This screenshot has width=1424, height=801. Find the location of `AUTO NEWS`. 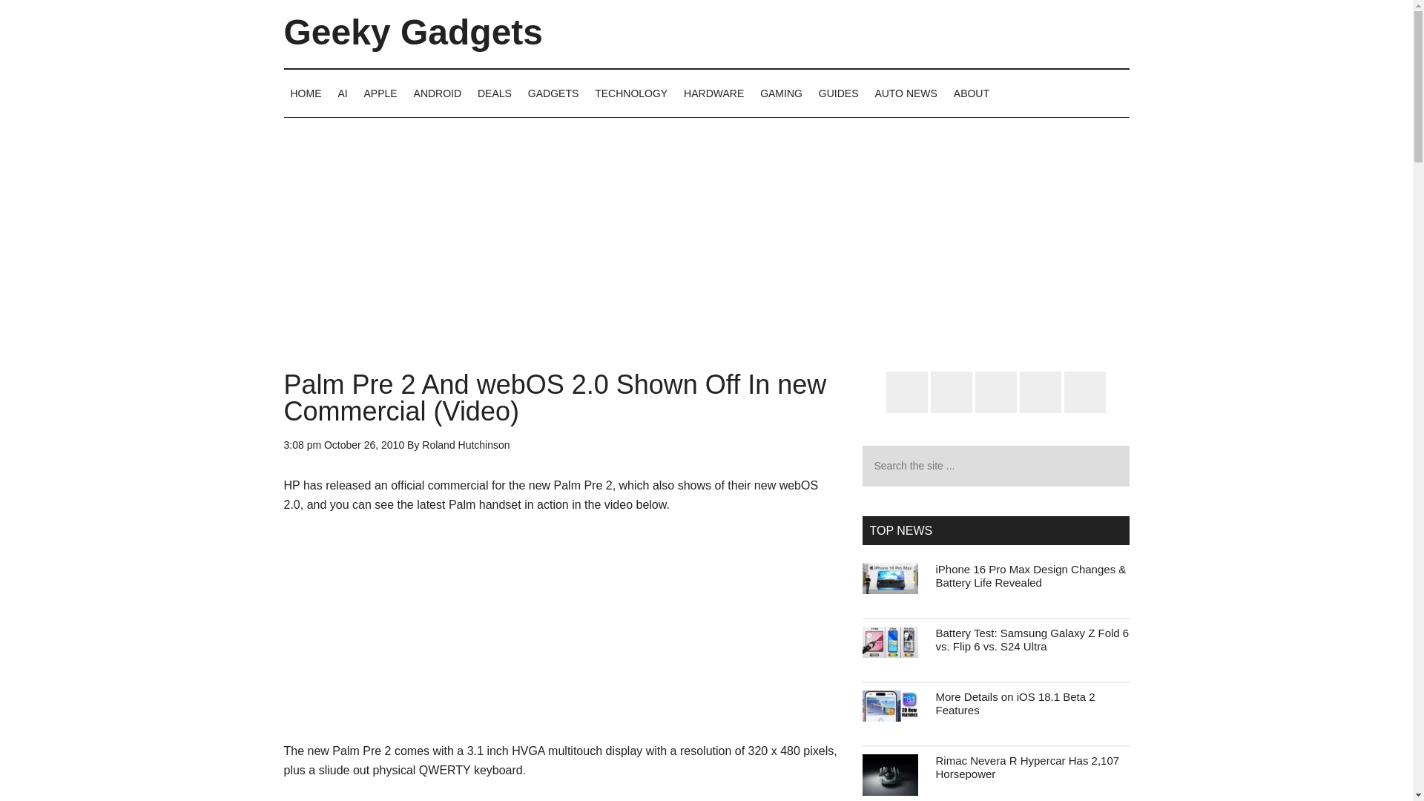

AUTO NEWS is located at coordinates (905, 93).